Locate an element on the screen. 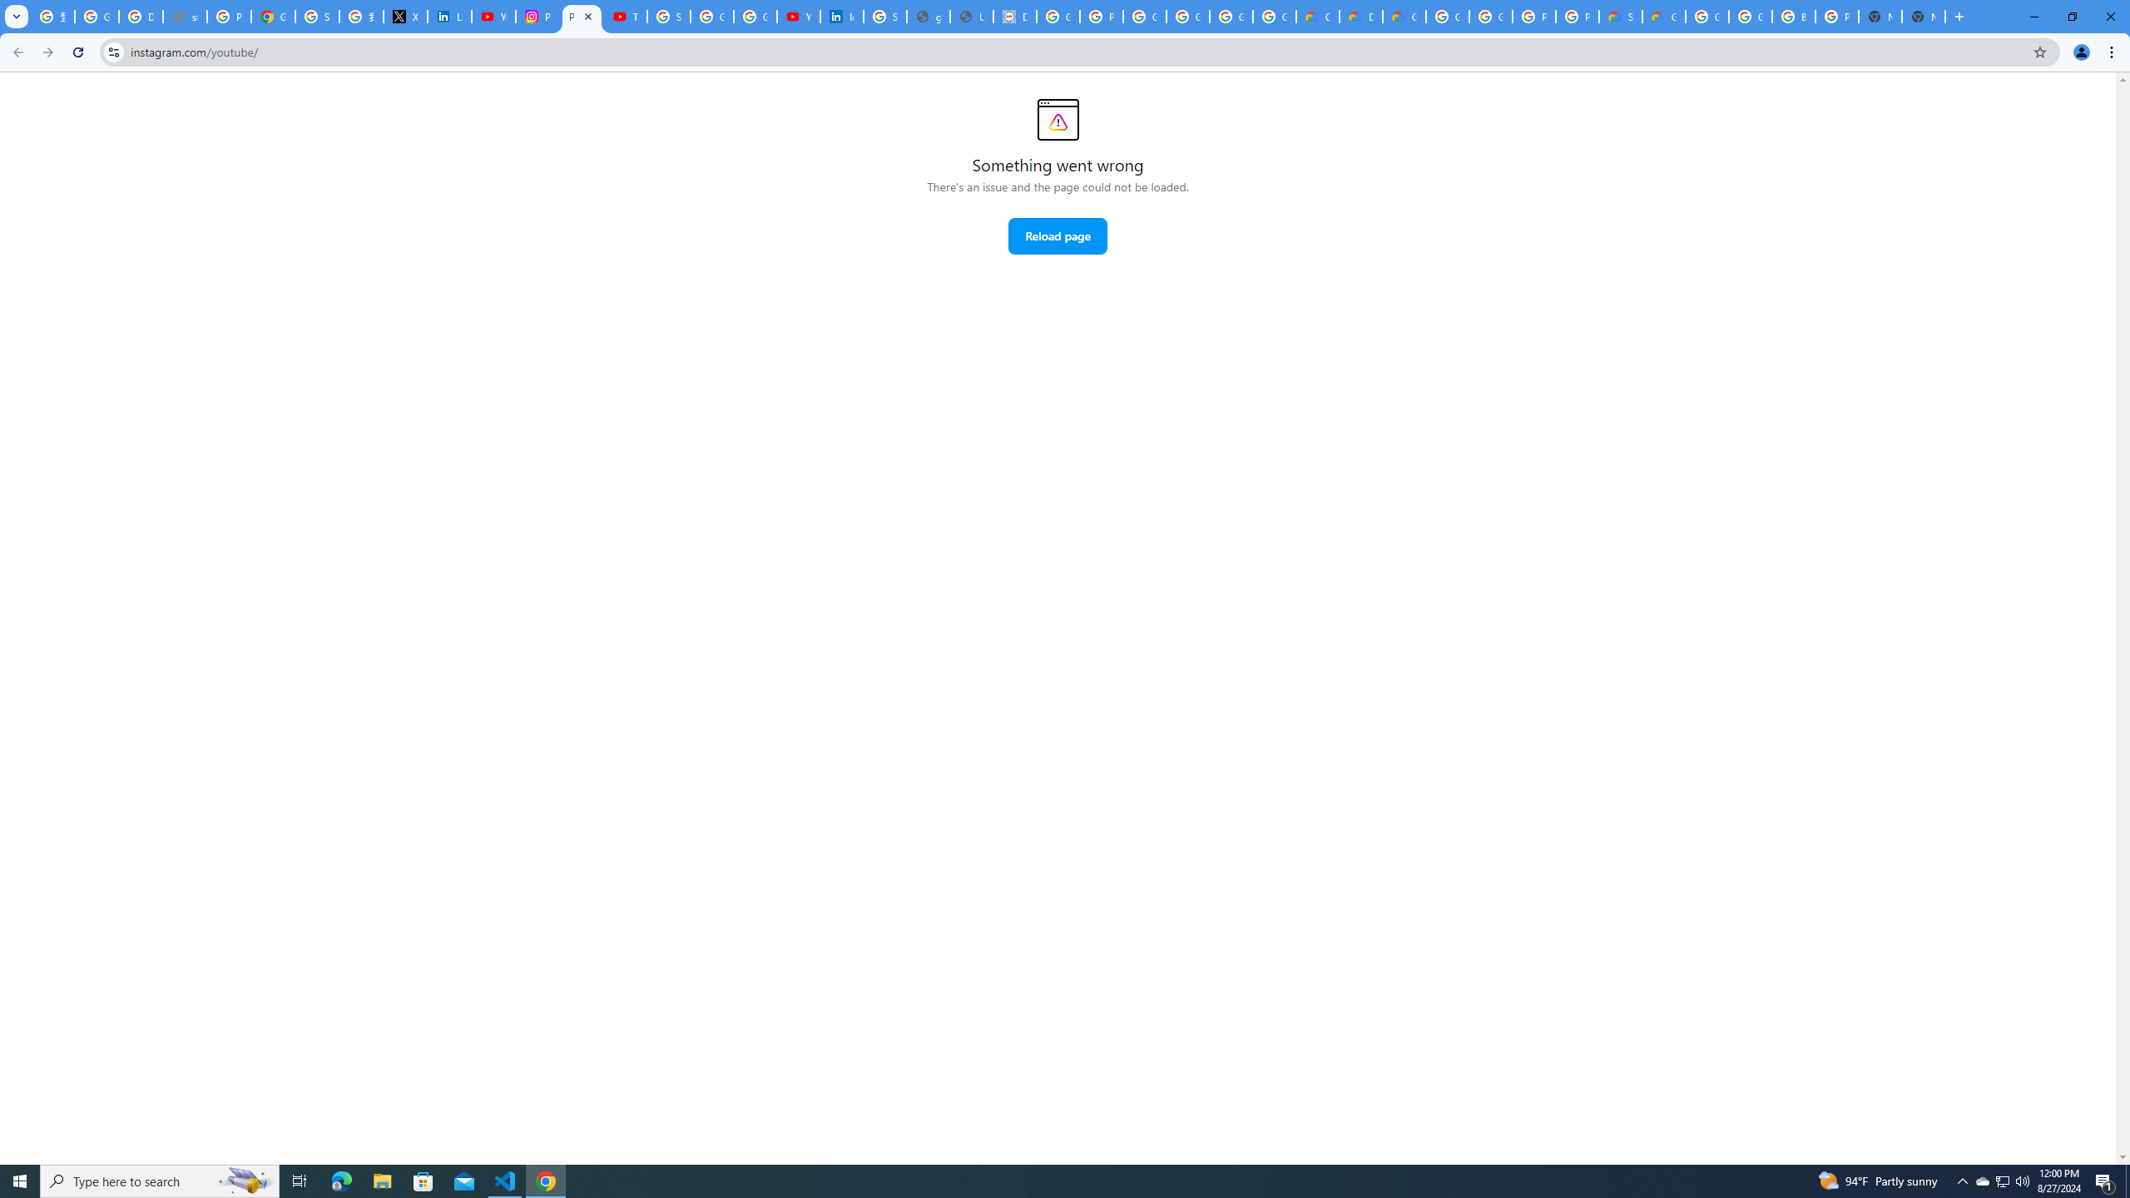 This screenshot has width=2130, height=1198. Google Workspace - Specific Terms is located at coordinates (1275, 17).